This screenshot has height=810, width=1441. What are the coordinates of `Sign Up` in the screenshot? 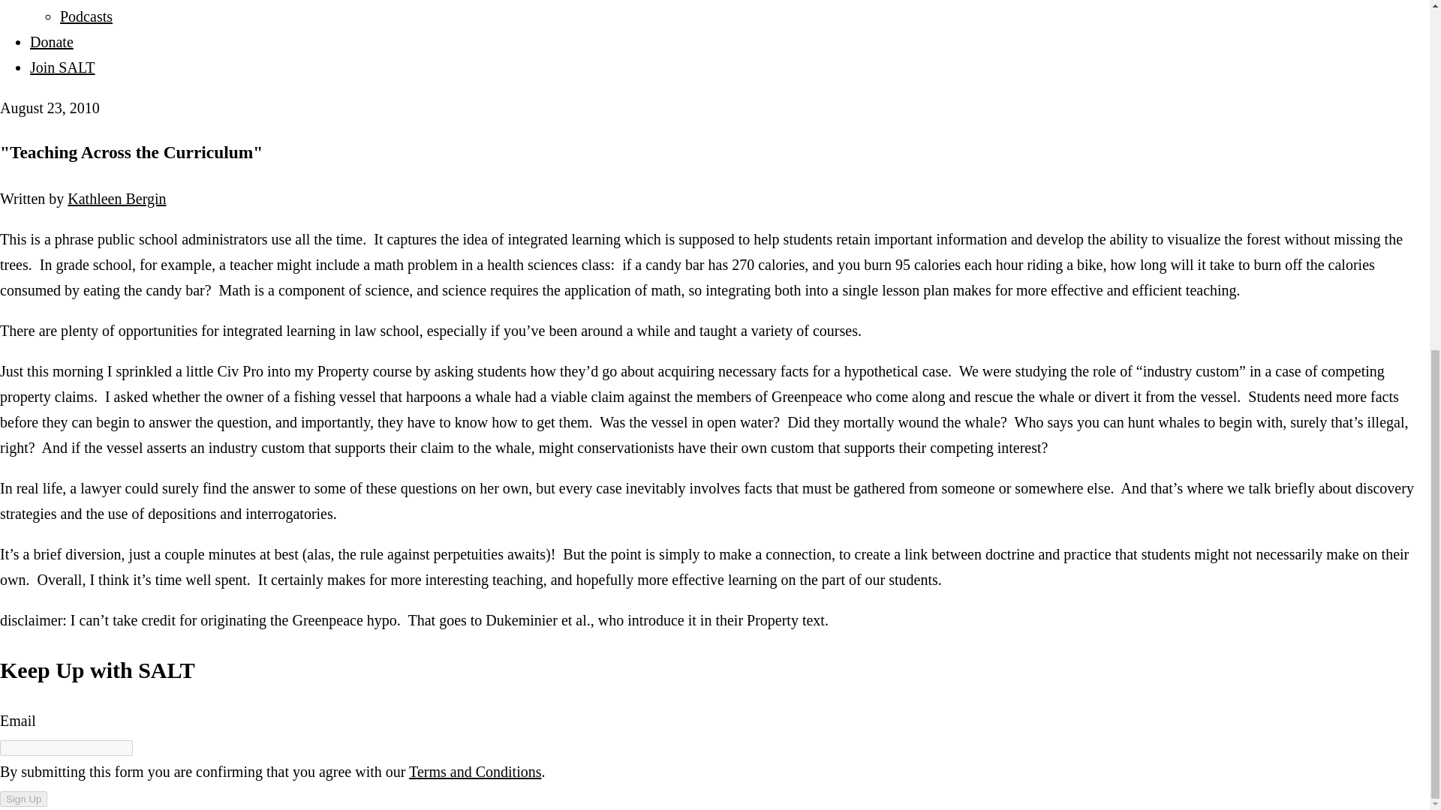 It's located at (24, 799).